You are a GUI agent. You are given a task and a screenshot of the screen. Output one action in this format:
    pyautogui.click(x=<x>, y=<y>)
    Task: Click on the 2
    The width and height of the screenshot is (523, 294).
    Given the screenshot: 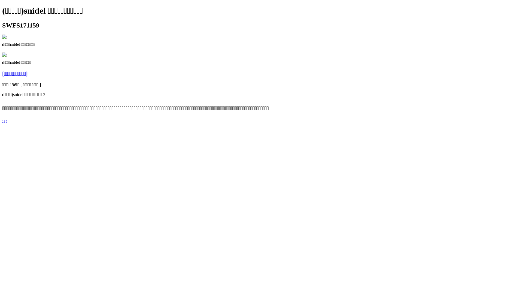 What is the action you would take?
    pyautogui.click(x=5, y=121)
    